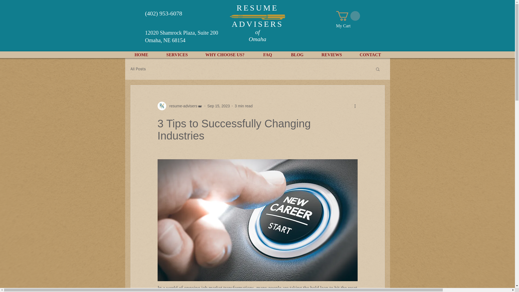 The image size is (519, 292). I want to click on BLOG, so click(297, 55).